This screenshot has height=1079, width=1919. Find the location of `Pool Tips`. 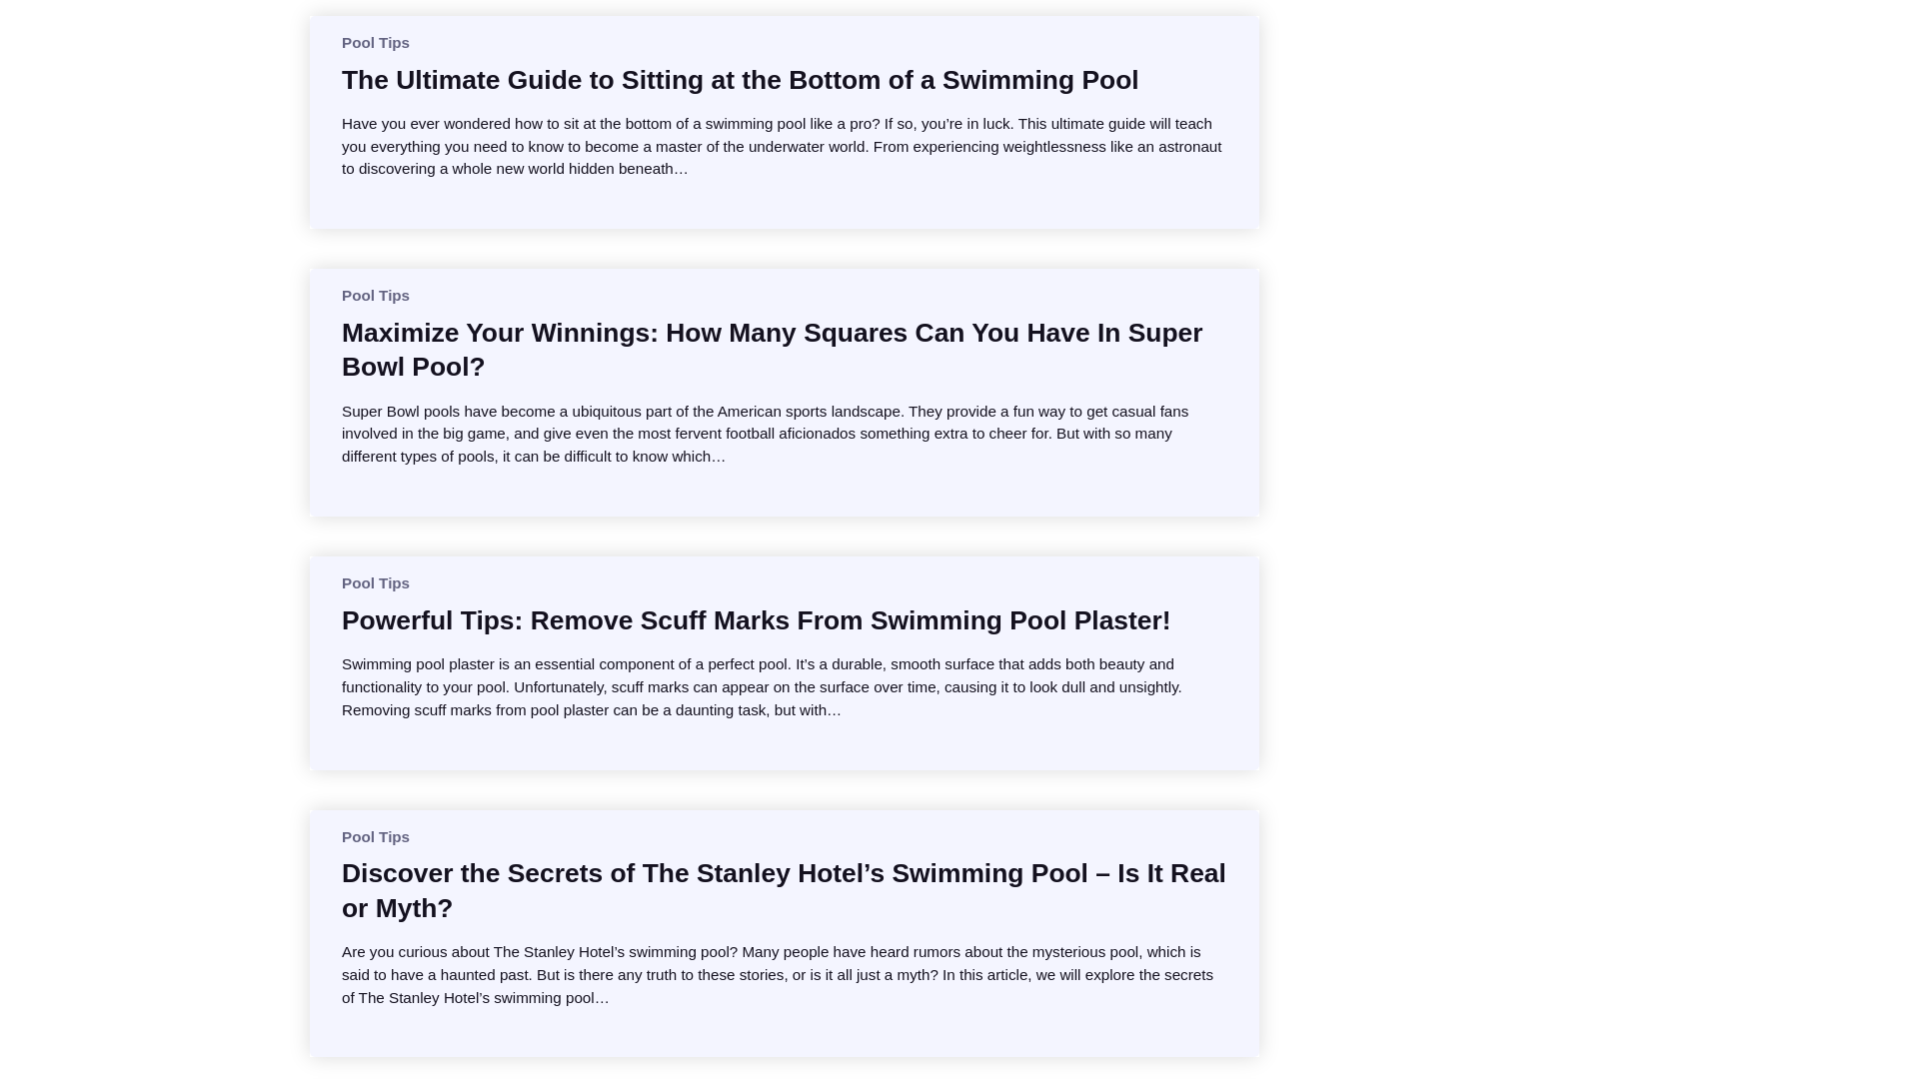

Pool Tips is located at coordinates (376, 581).